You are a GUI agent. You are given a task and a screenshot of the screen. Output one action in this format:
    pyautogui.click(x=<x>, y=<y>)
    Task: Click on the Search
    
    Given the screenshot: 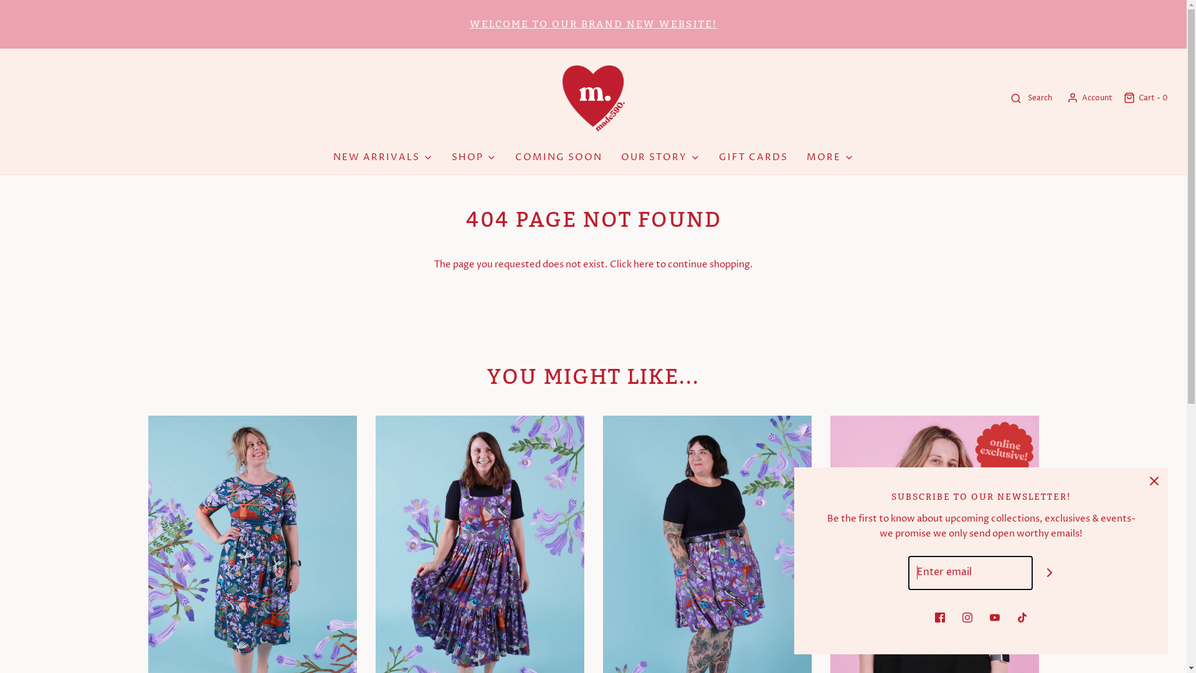 What is the action you would take?
    pyautogui.click(x=1030, y=98)
    